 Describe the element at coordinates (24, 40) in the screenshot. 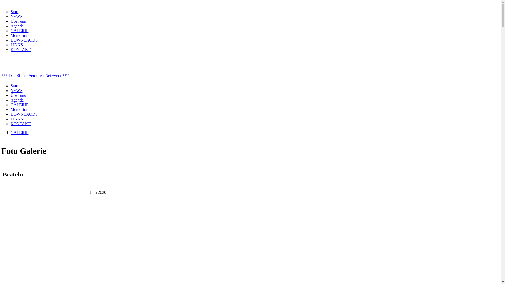

I see `DOWNLAODS` at that location.